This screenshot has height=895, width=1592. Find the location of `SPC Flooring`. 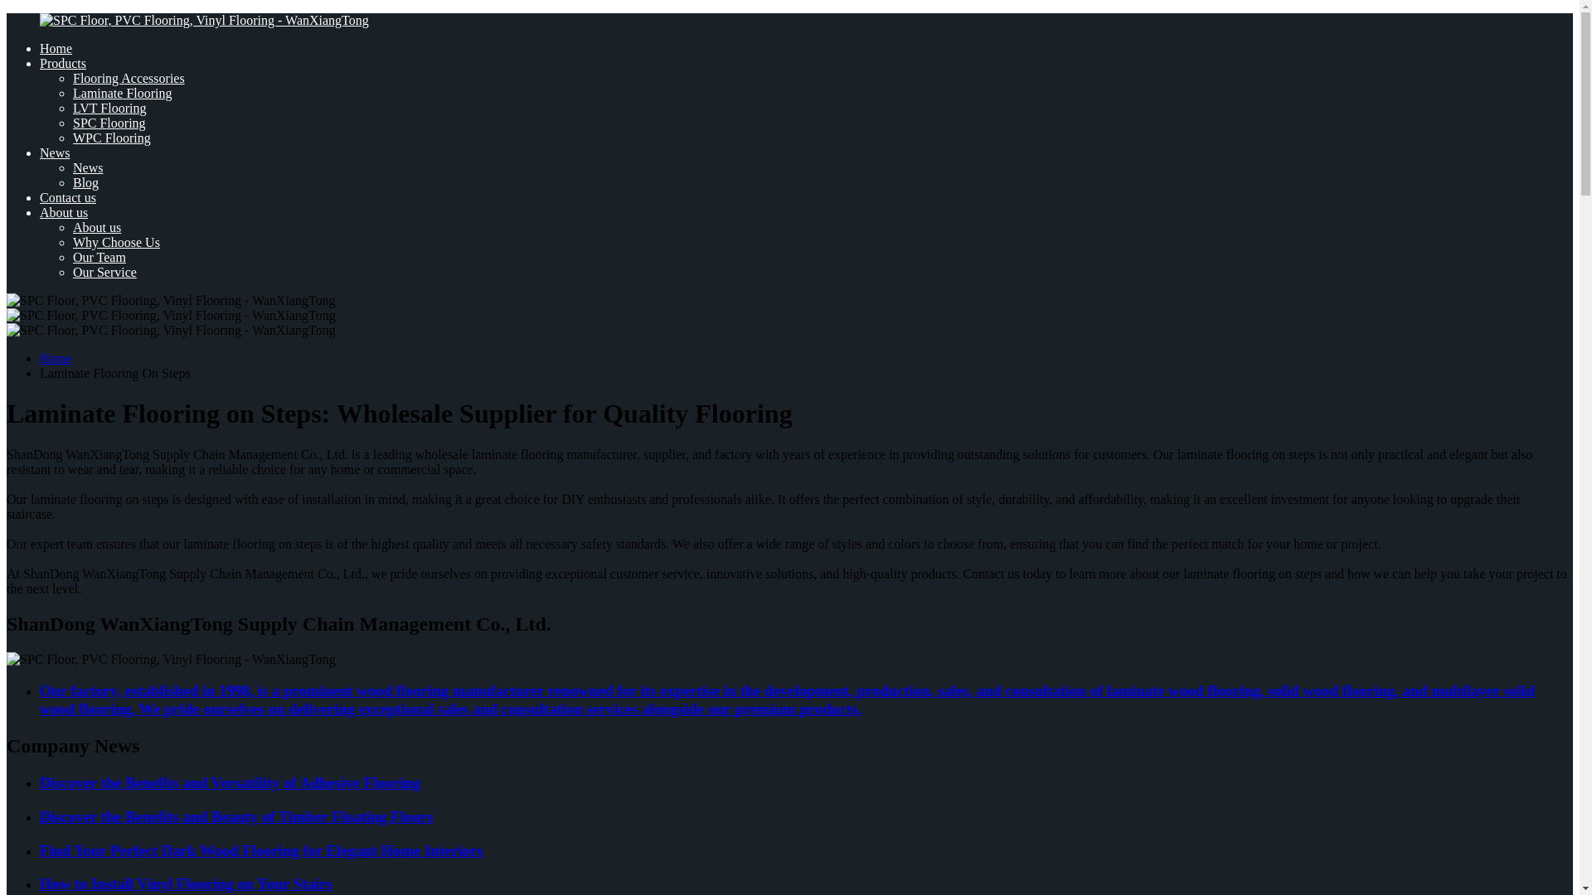

SPC Flooring is located at coordinates (109, 123).